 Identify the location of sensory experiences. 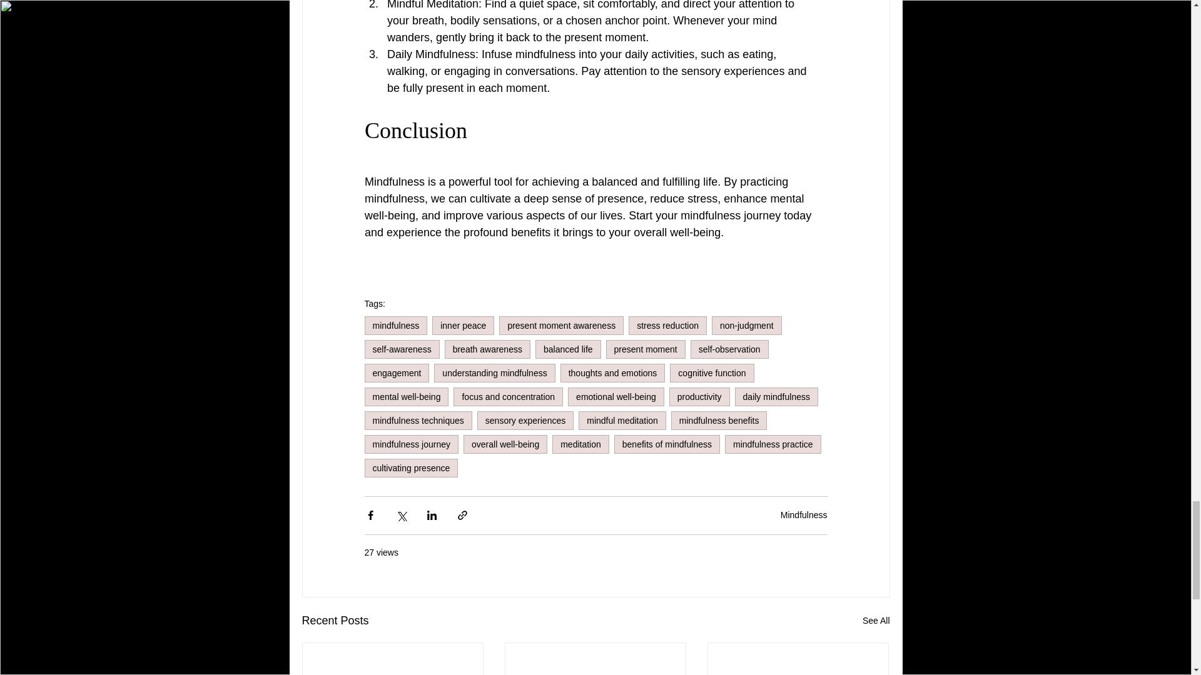
(525, 420).